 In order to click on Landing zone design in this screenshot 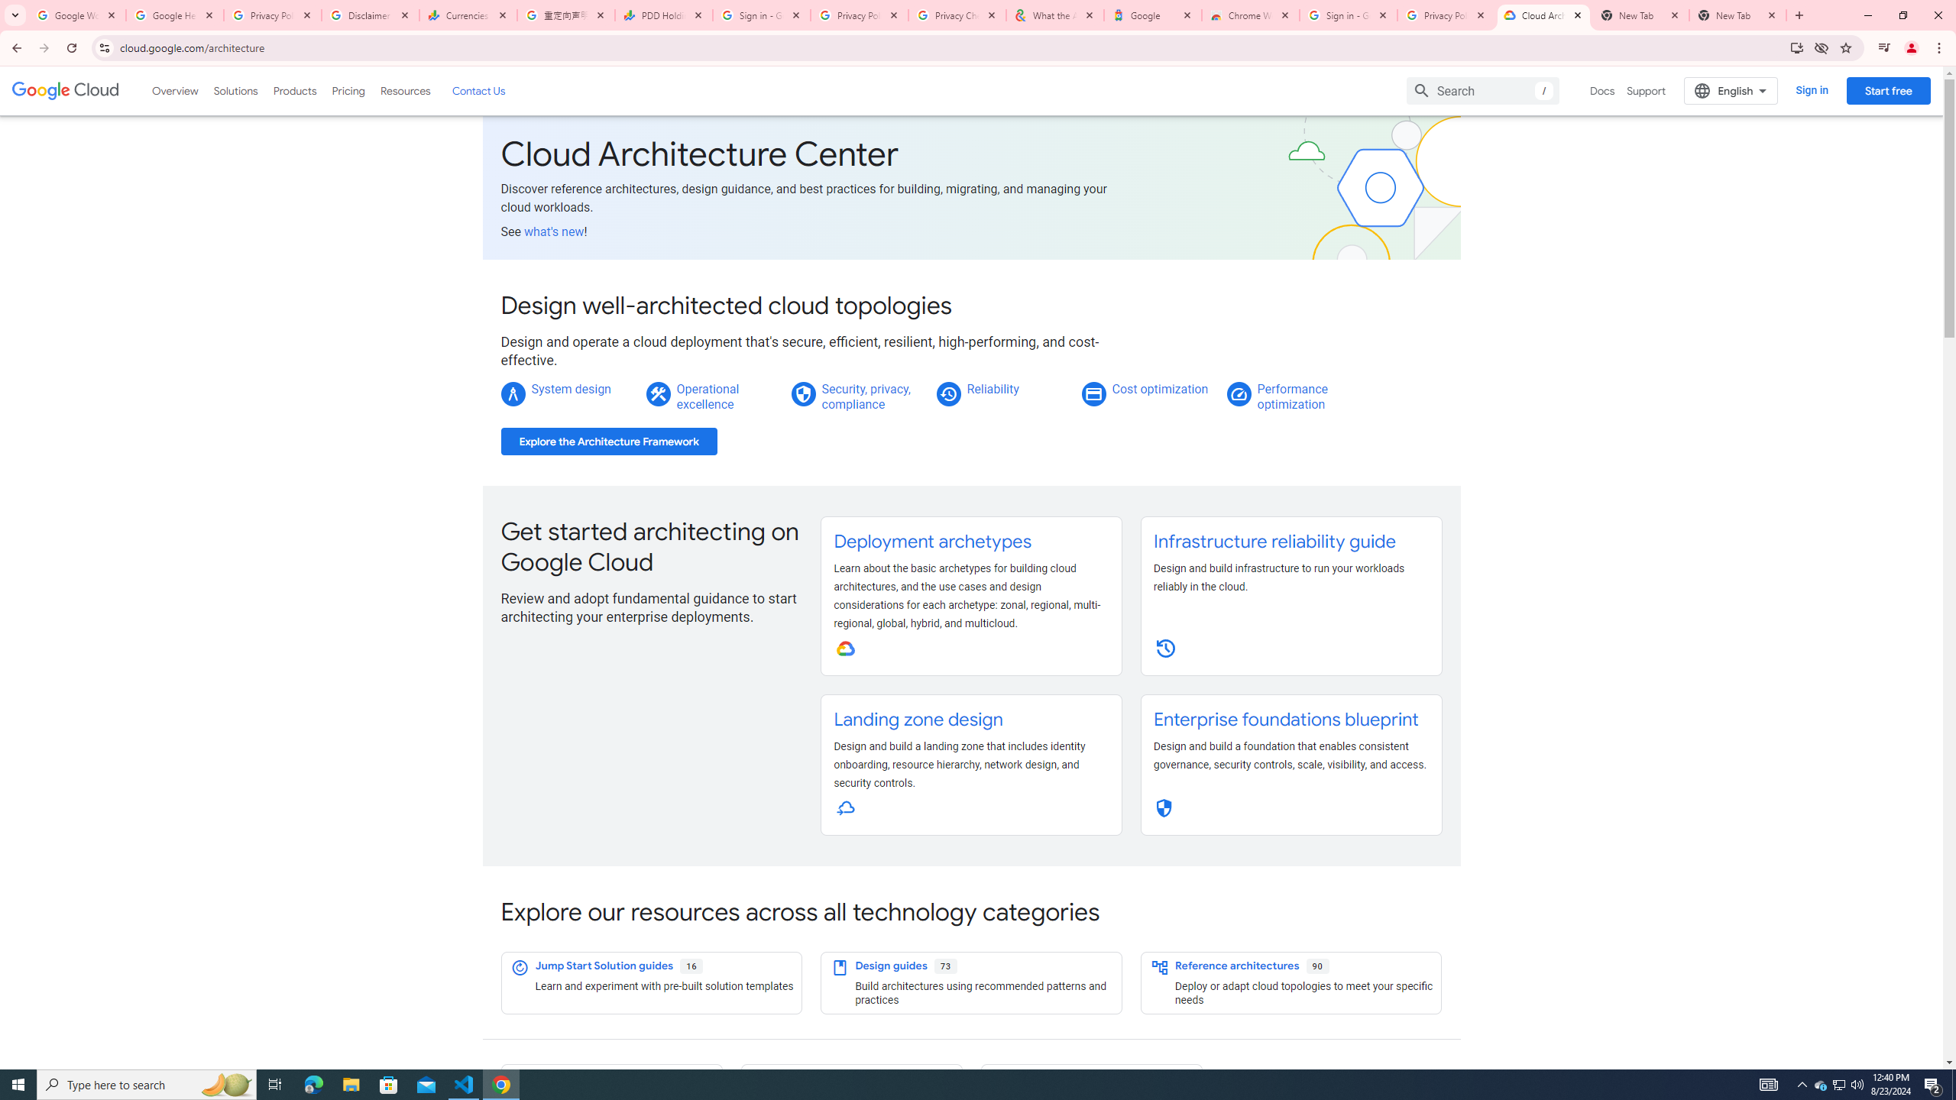, I will do `click(918, 720)`.